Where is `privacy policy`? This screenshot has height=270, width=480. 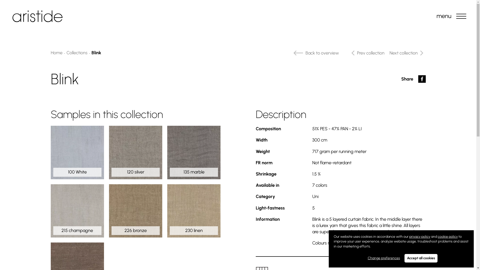
privacy policy is located at coordinates (420, 236).